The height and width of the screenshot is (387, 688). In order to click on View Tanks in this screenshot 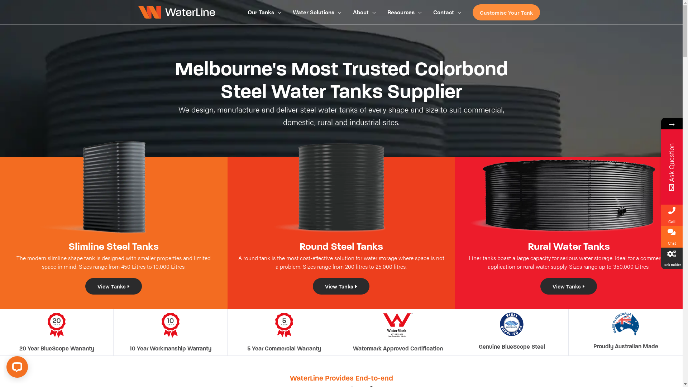, I will do `click(341, 286)`.